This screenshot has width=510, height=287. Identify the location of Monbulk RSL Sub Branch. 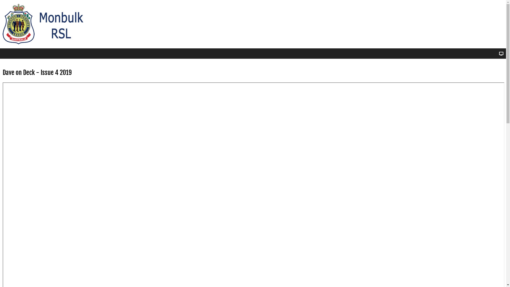
(46, 24).